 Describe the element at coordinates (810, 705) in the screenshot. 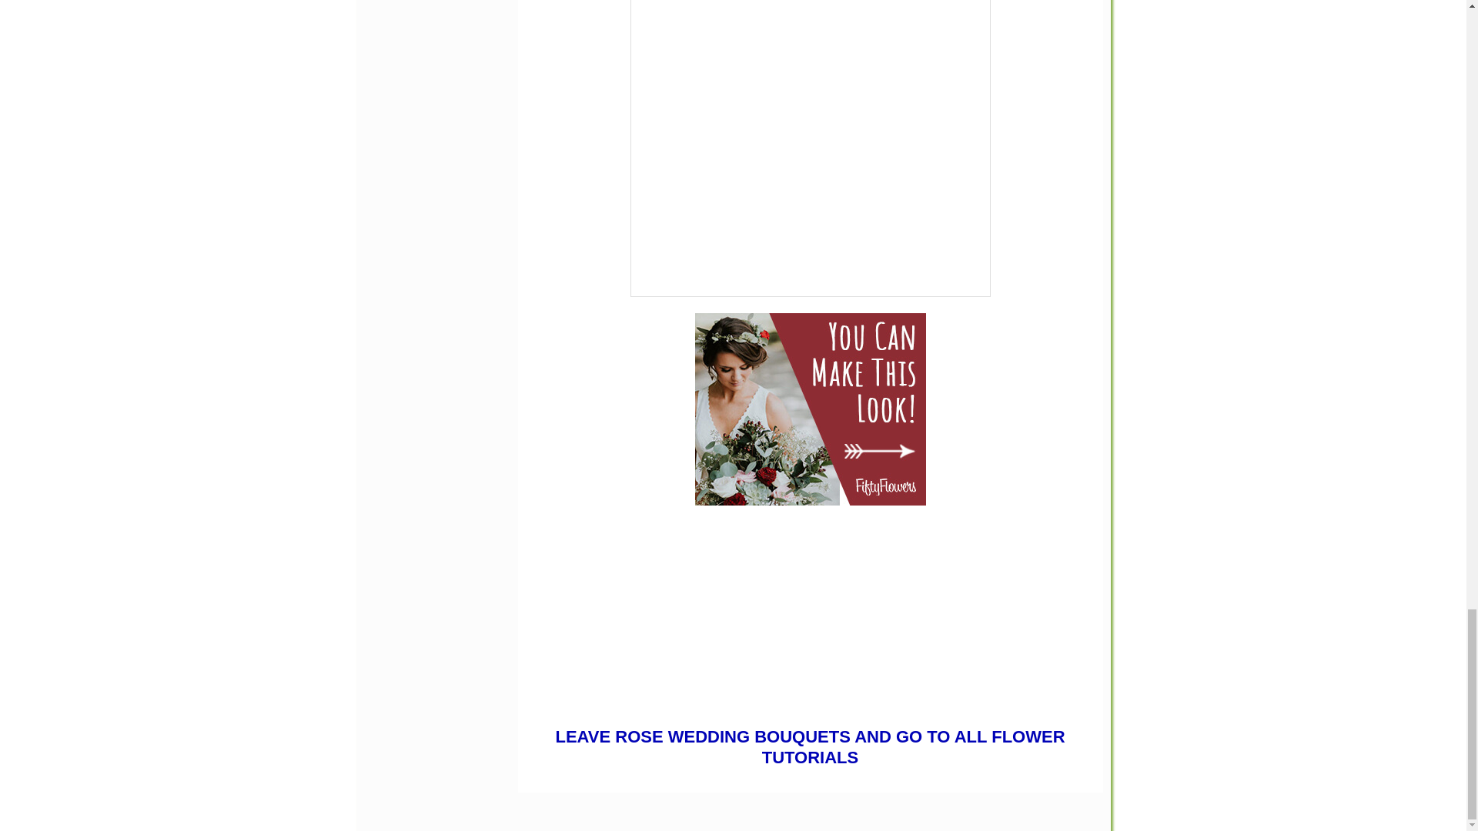

I see `Go to Rose Wedding Bouquets - Easy DIY Flower Tutorials` at that location.